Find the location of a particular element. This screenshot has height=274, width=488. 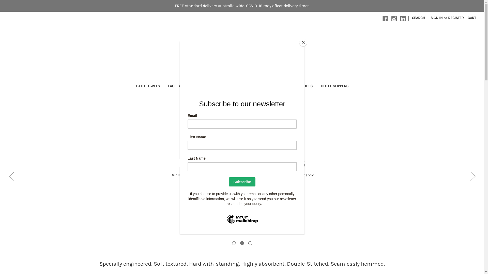

BATH MATS is located at coordinates (241, 87).